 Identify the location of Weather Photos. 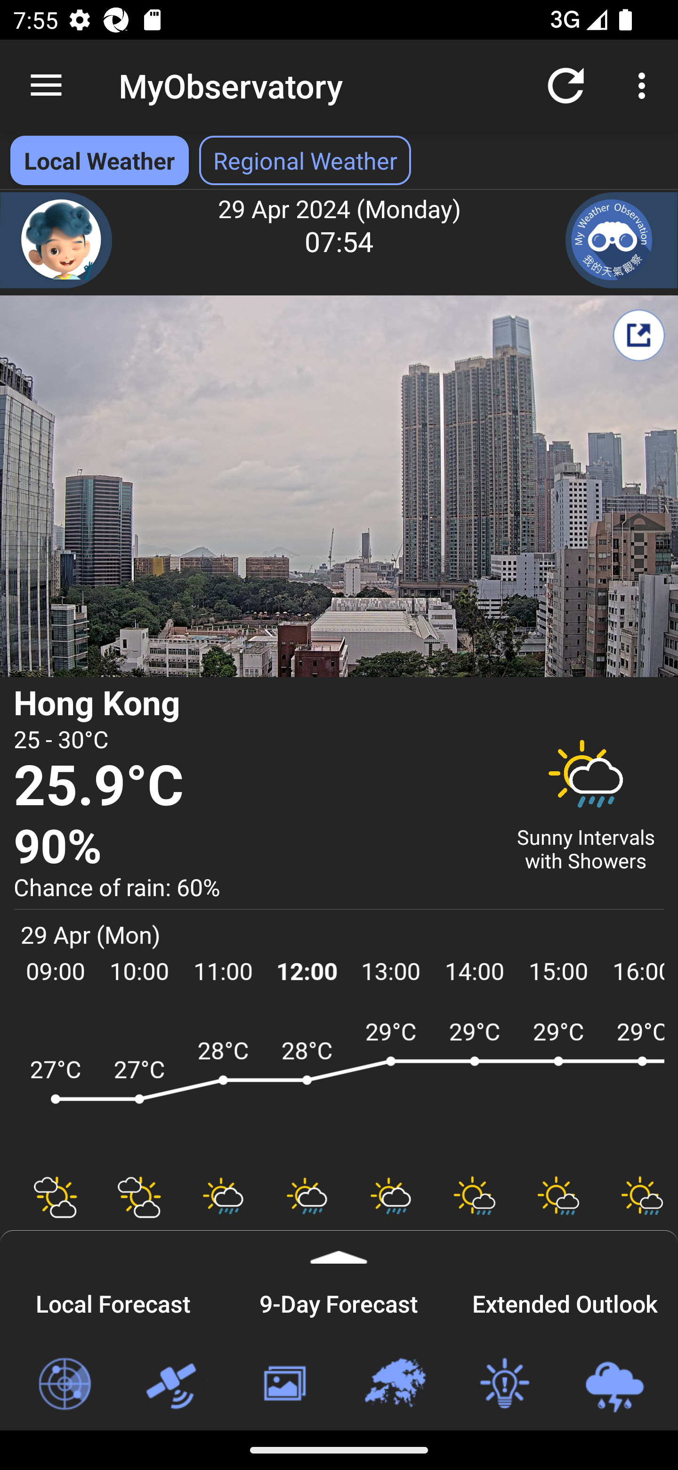
(283, 1384).